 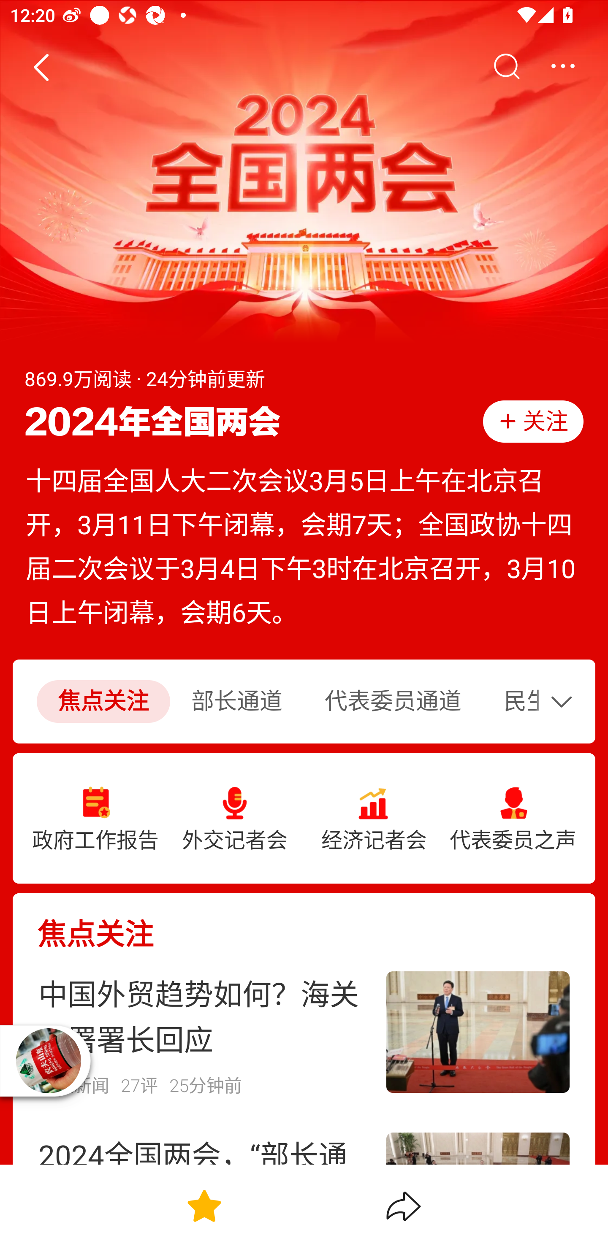 What do you see at coordinates (304, 1032) in the screenshot?
I see `中国外贸趋势如何？海关总署署长回应 上观新闻 27评 25分钟前` at bounding box center [304, 1032].